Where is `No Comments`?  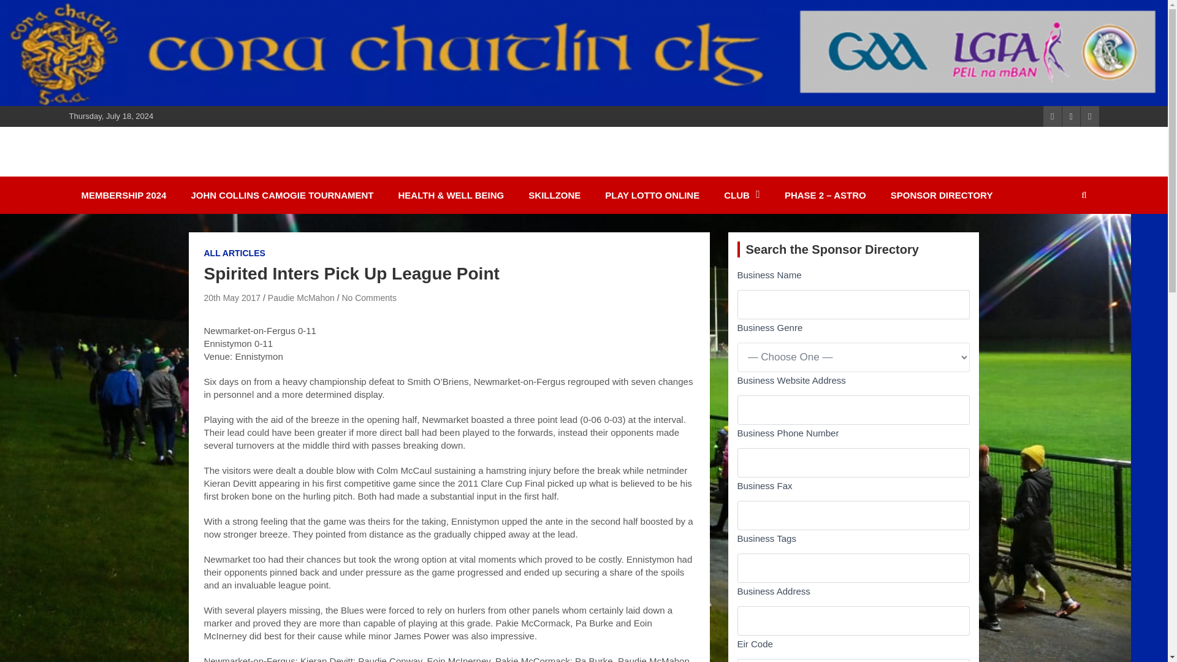
No Comments is located at coordinates (368, 298).